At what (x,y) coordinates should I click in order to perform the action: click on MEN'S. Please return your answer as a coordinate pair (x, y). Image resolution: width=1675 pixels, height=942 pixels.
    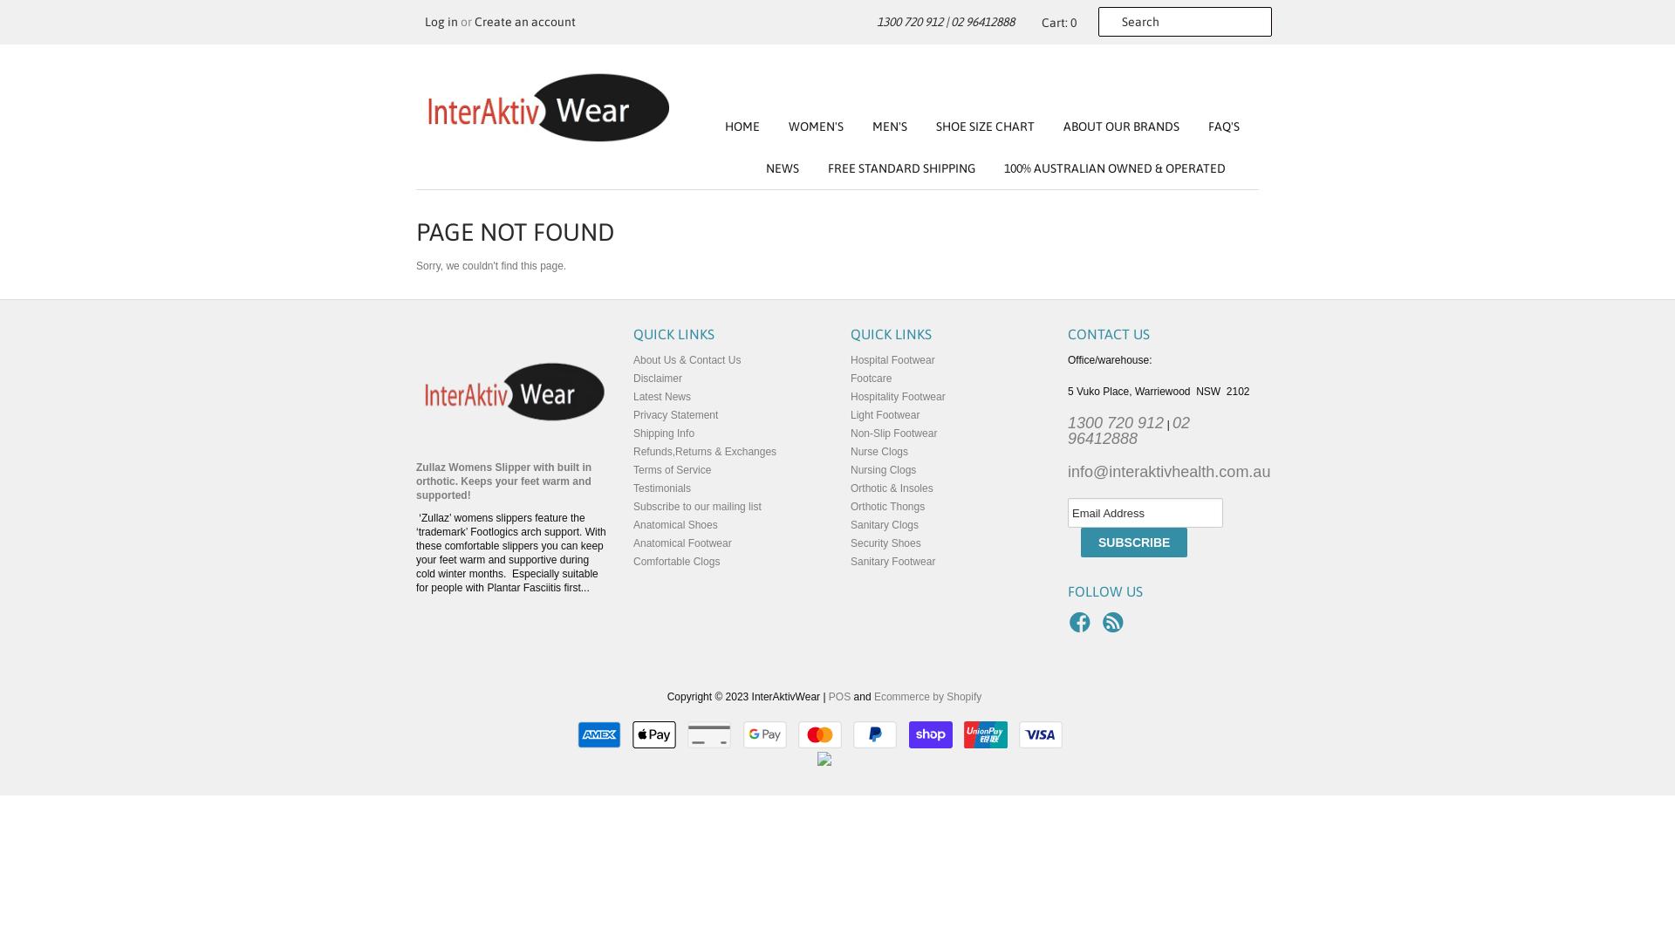
    Looking at the image, I should click on (877, 126).